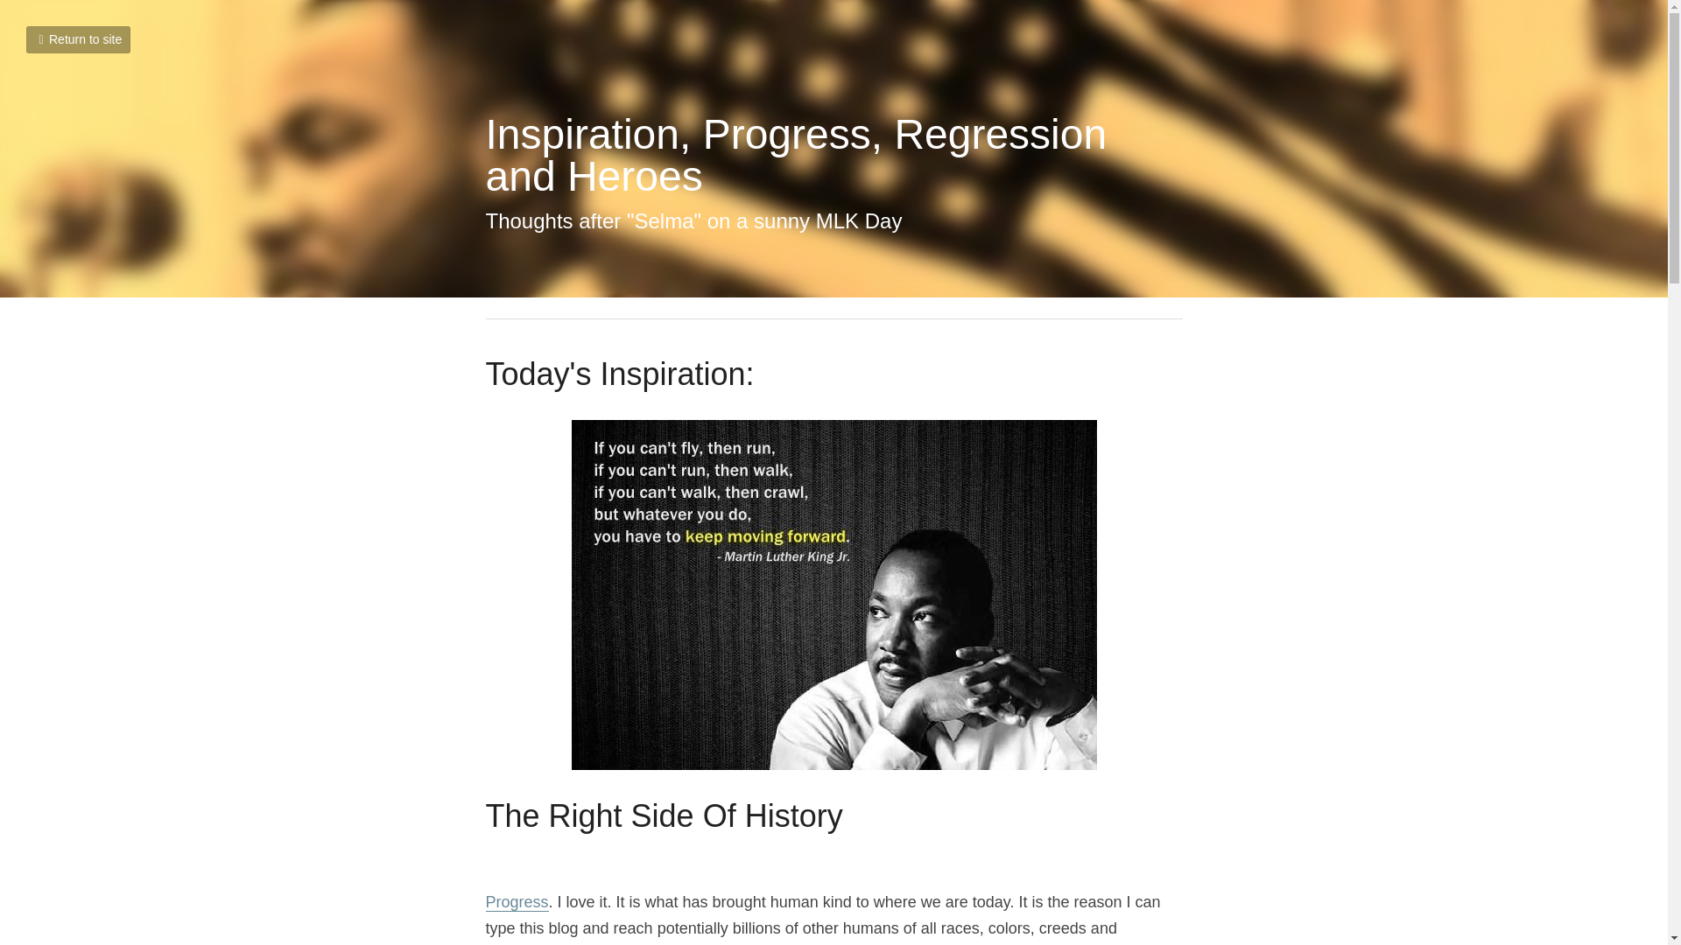  I want to click on Progress, so click(517, 902).